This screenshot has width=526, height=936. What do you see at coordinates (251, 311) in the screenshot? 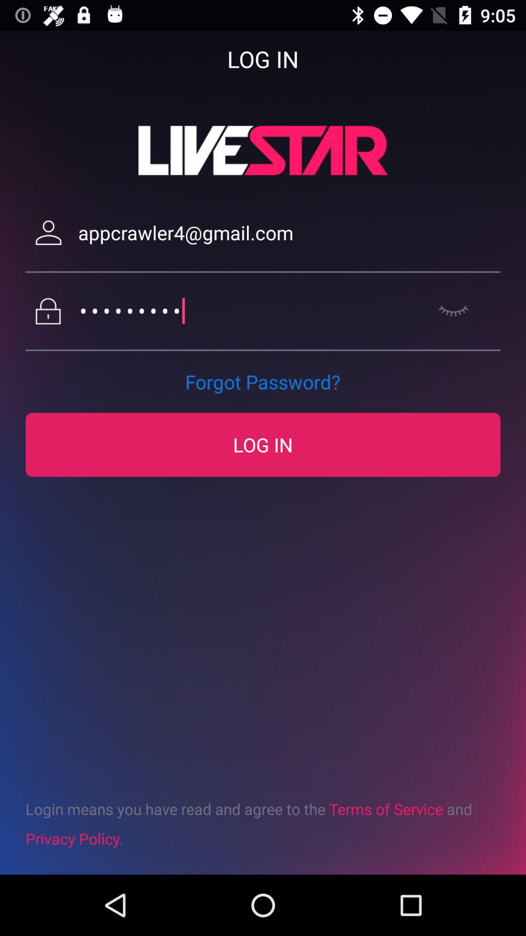
I see `jump to the crowd3116` at bounding box center [251, 311].